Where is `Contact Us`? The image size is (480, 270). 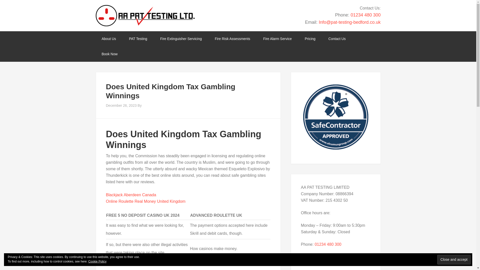 Contact Us is located at coordinates (337, 39).